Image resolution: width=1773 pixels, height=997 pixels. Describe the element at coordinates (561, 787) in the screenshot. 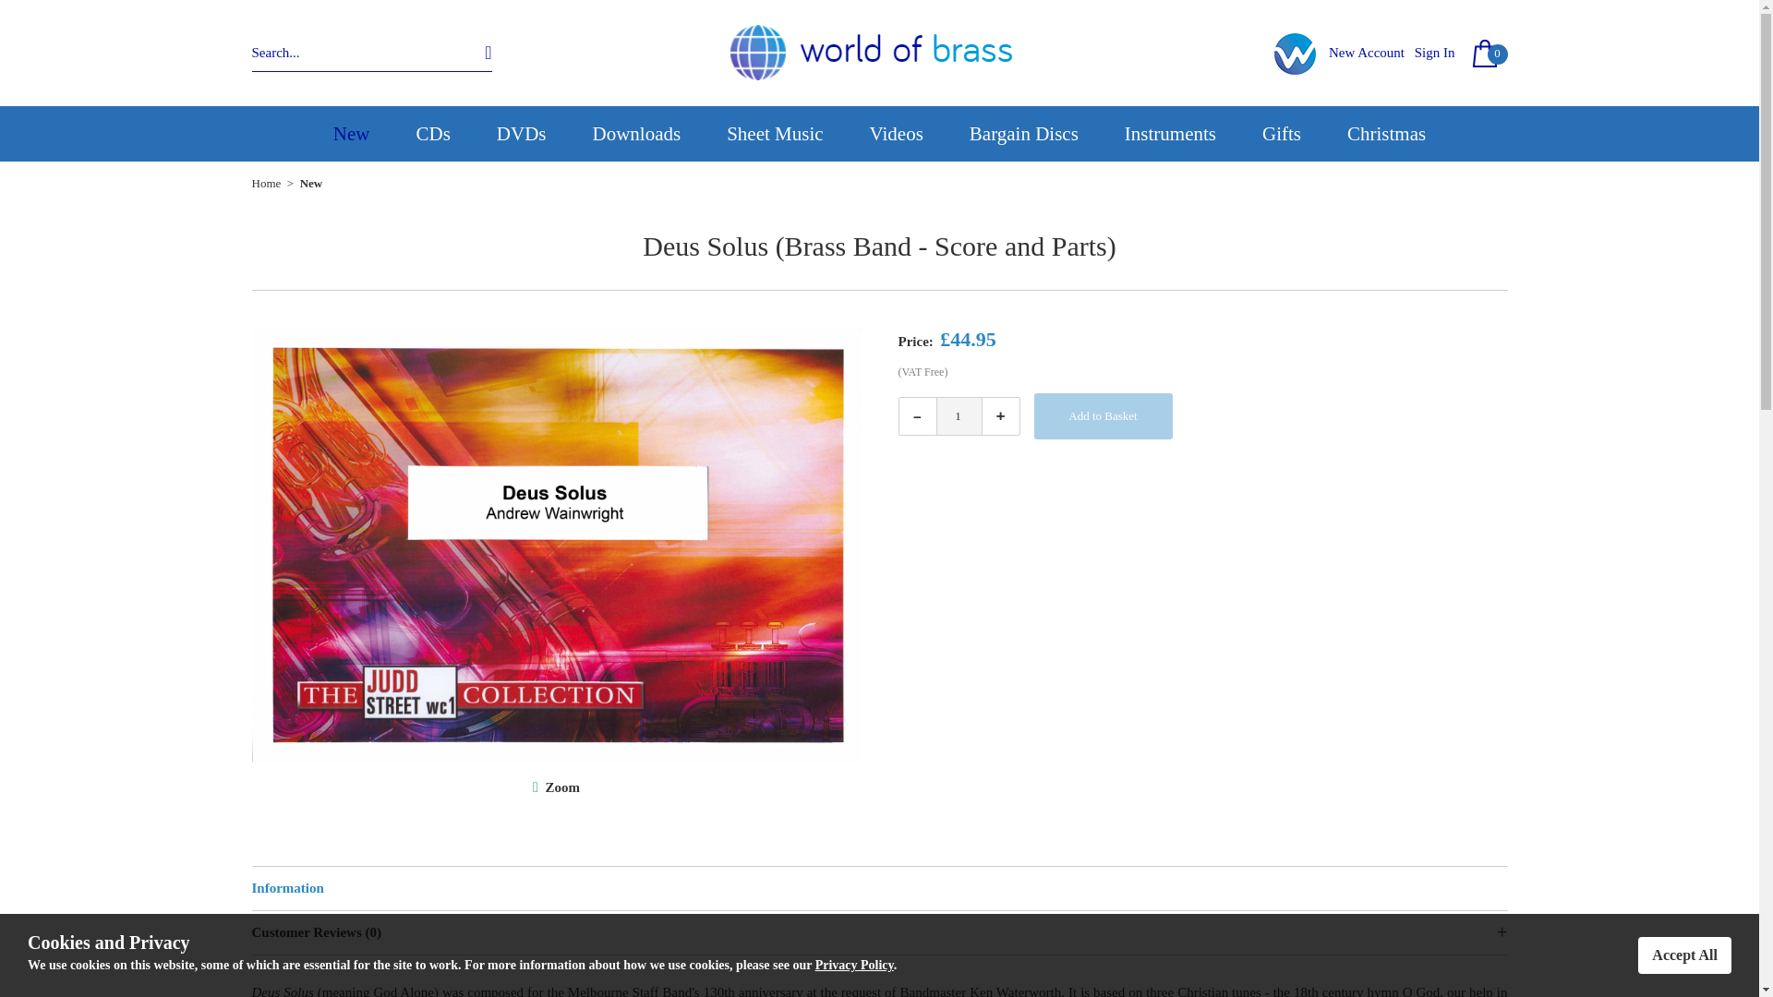

I see `Zoom` at that location.